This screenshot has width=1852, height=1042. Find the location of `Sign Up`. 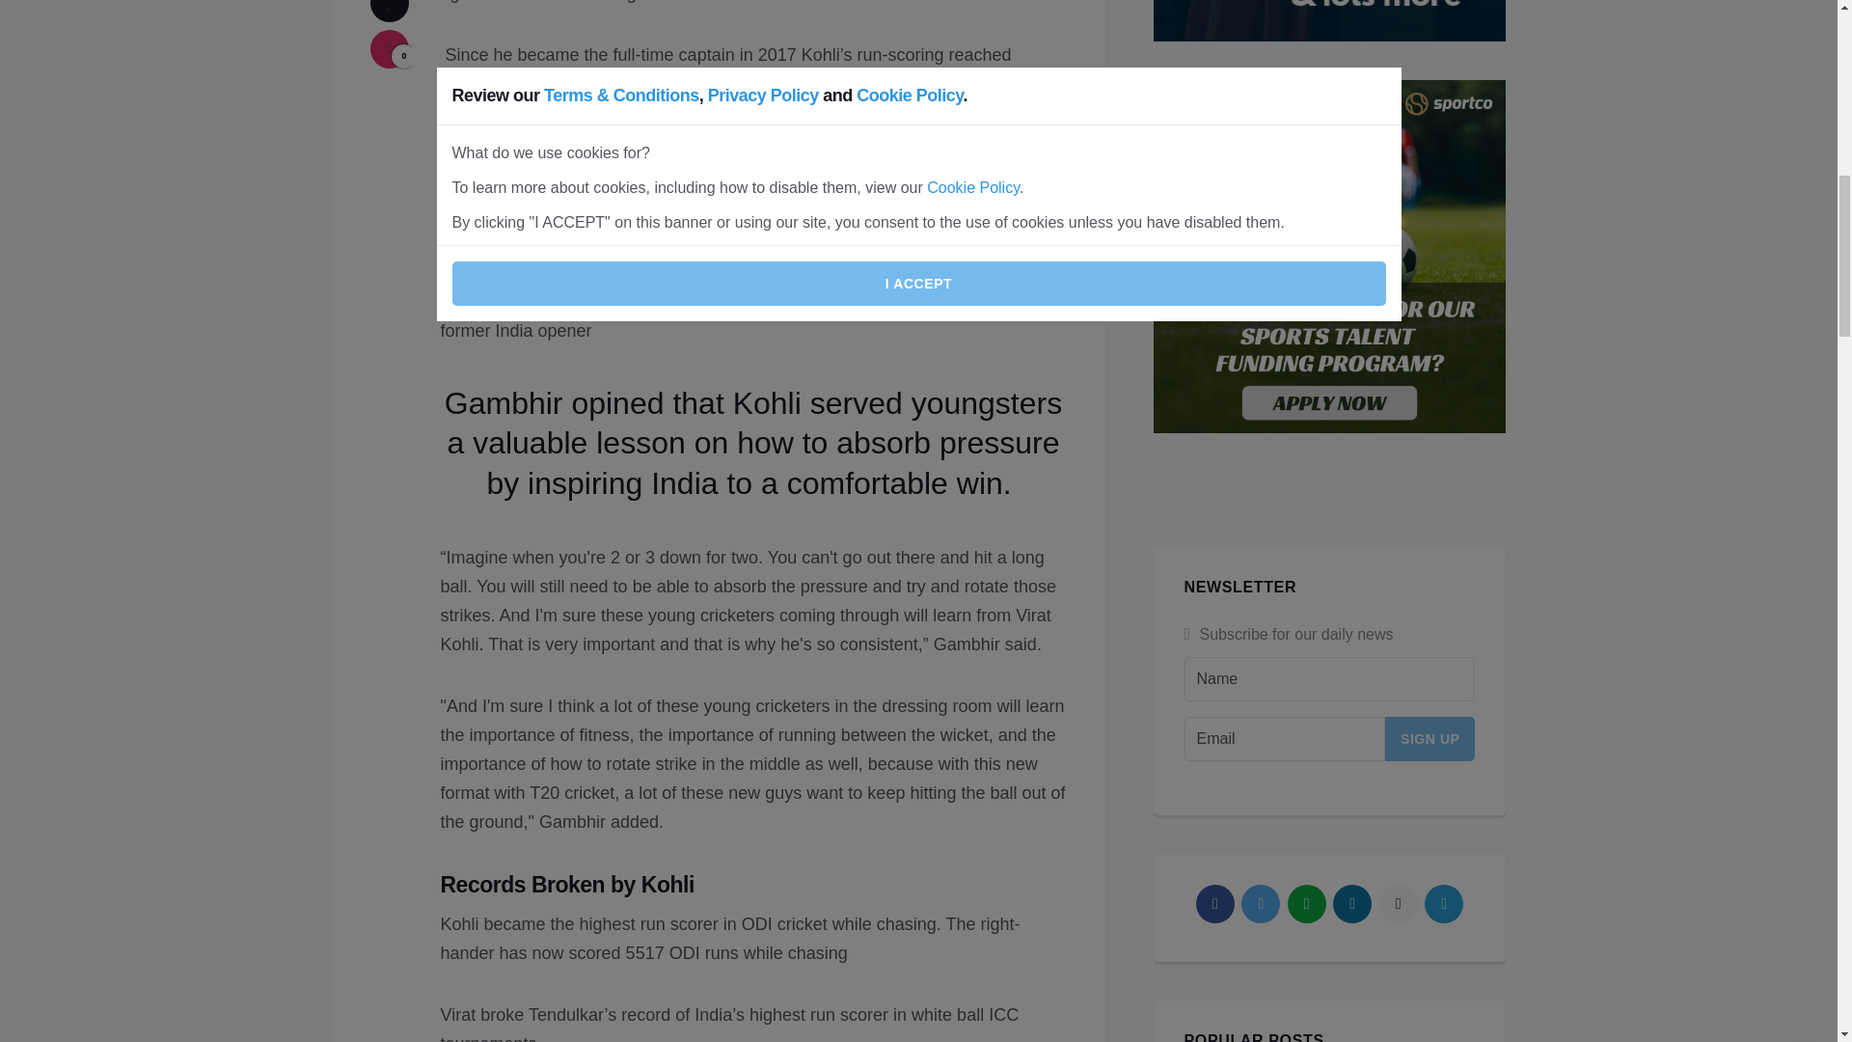

Sign Up is located at coordinates (1430, 739).